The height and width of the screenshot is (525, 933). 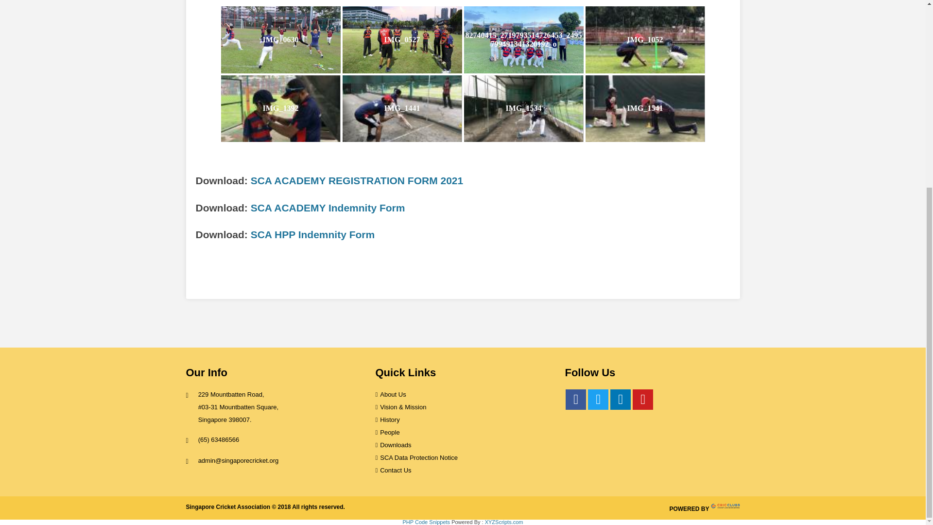 I want to click on Twitter, so click(x=598, y=400).